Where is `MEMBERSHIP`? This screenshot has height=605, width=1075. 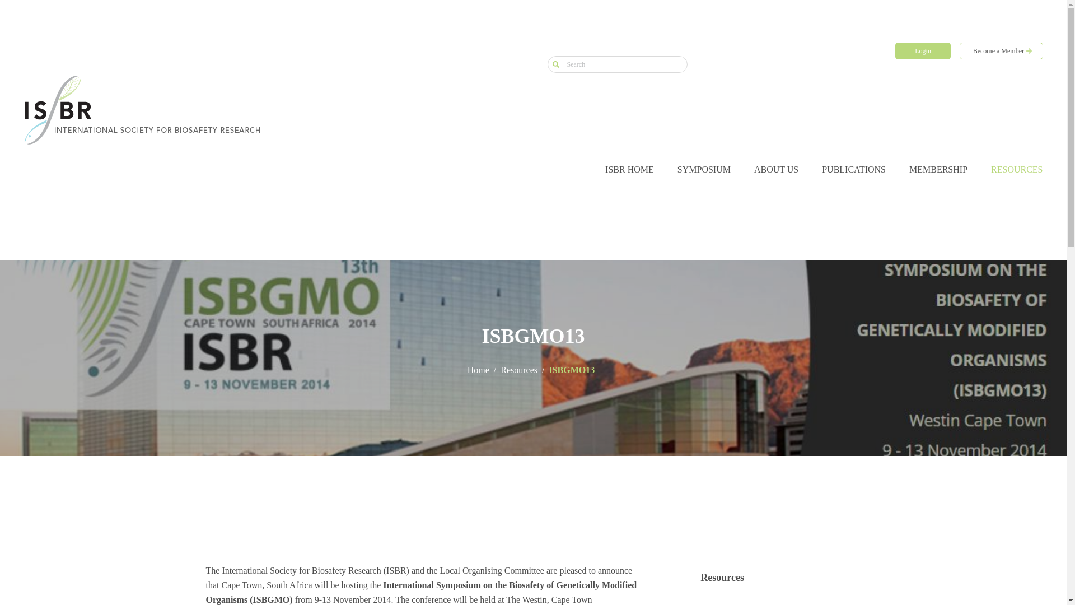 MEMBERSHIP is located at coordinates (938, 170).